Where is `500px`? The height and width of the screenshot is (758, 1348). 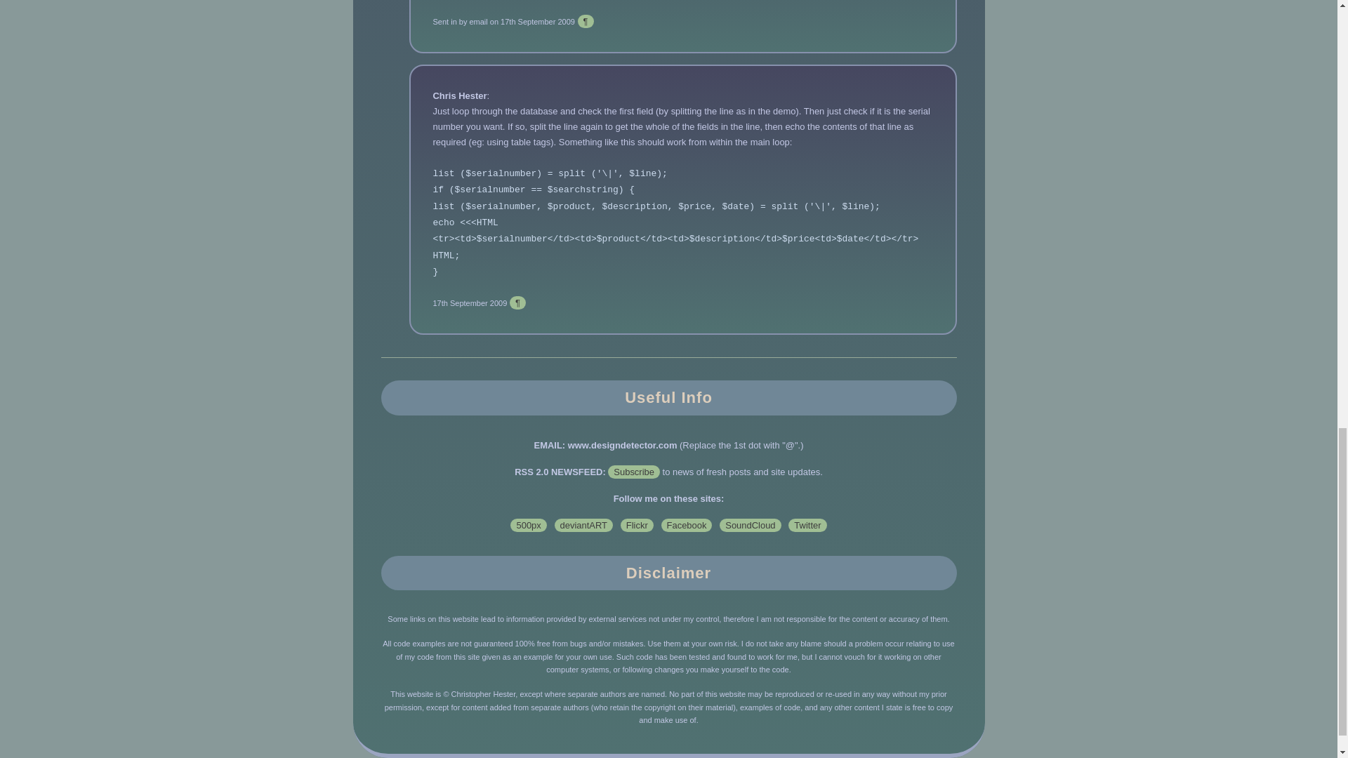 500px is located at coordinates (528, 525).